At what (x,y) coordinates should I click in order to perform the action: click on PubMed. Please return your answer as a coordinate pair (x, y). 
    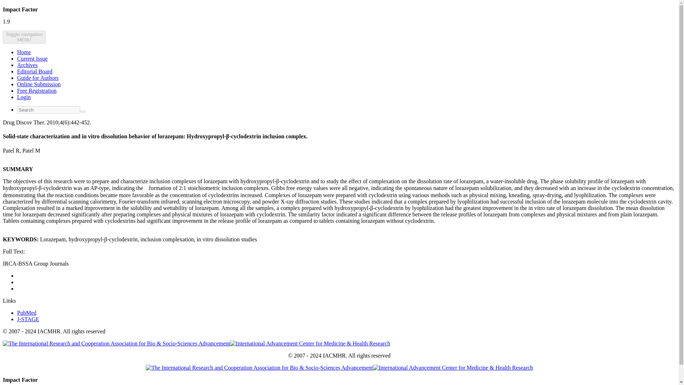
    Looking at the image, I should click on (26, 313).